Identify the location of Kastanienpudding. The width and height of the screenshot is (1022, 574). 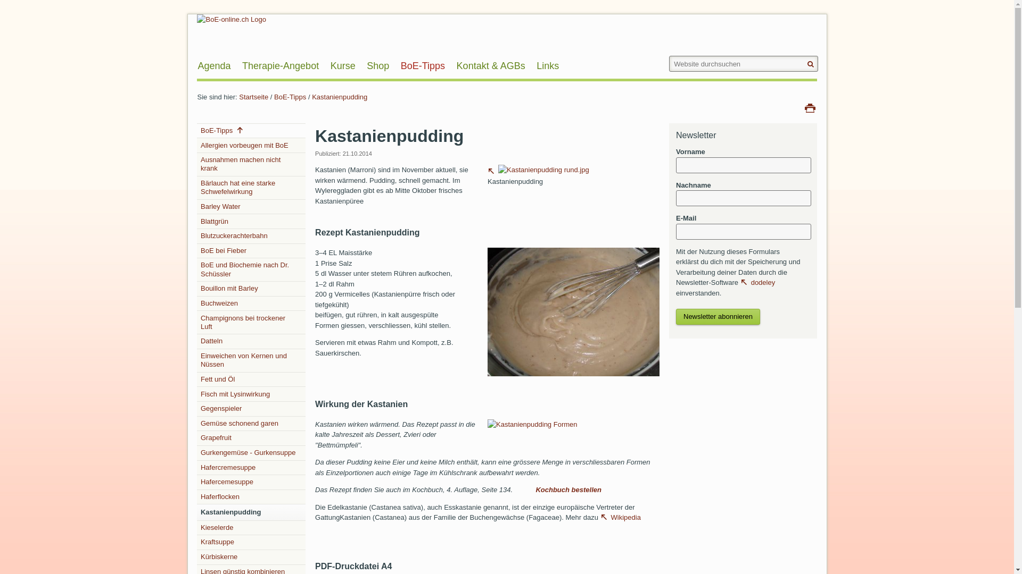
(539, 171).